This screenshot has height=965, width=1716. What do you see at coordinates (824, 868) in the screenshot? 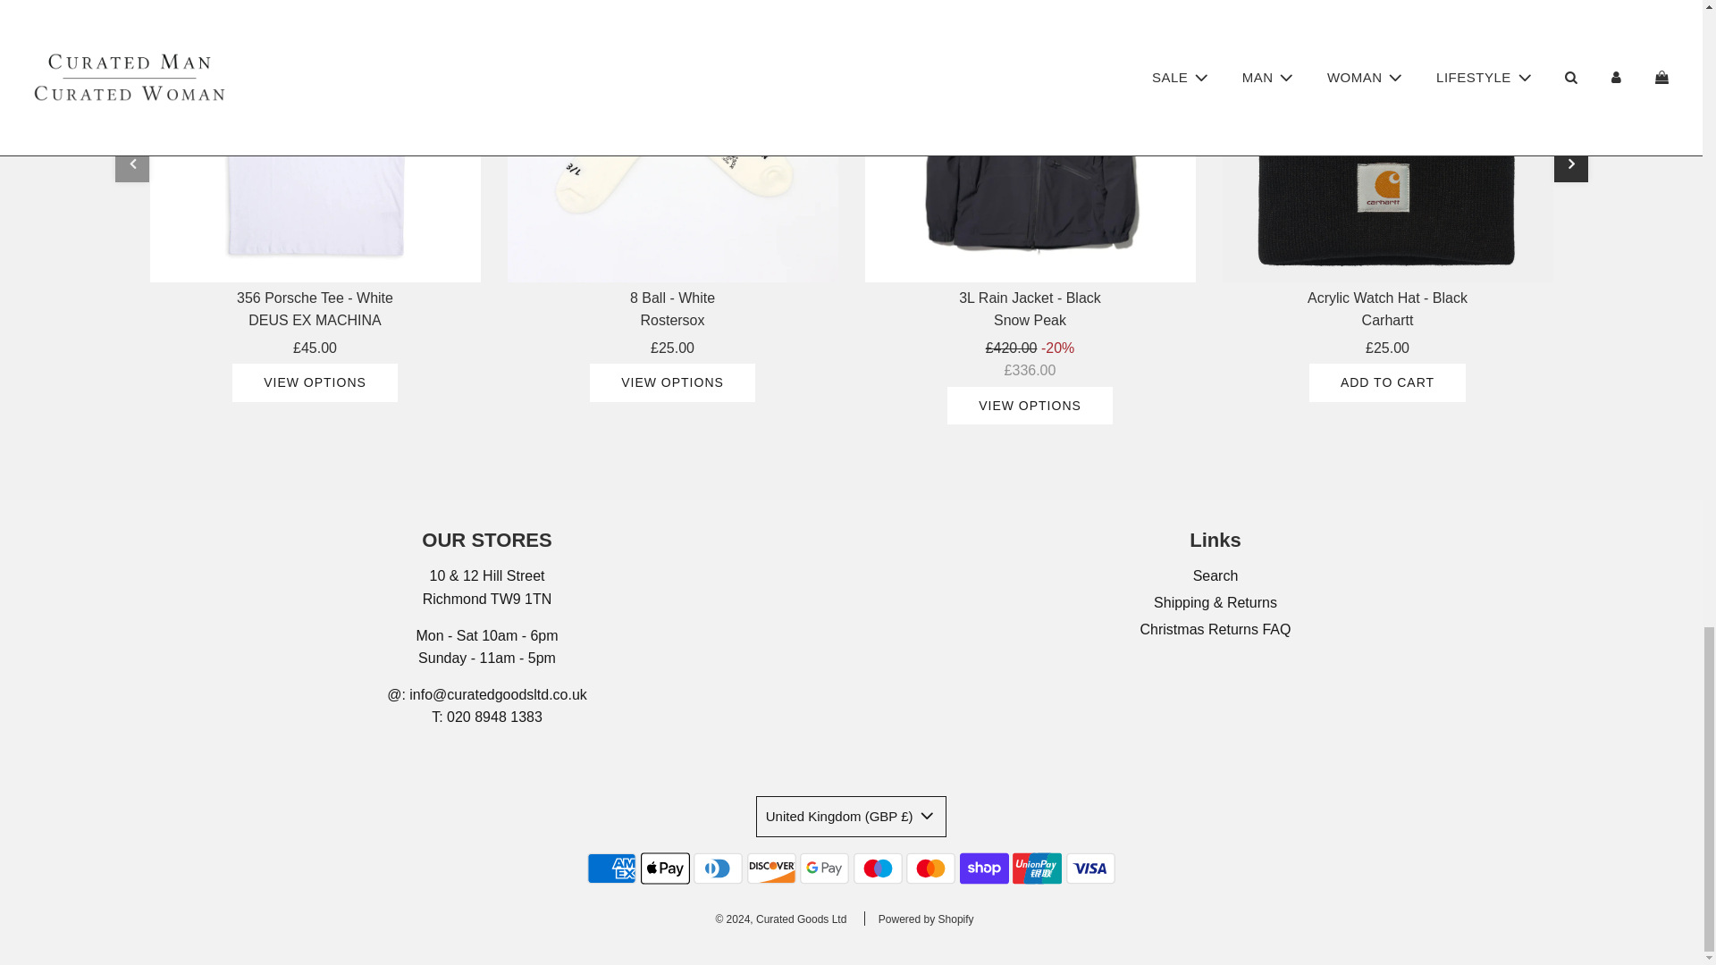
I see `Google Pay` at bounding box center [824, 868].